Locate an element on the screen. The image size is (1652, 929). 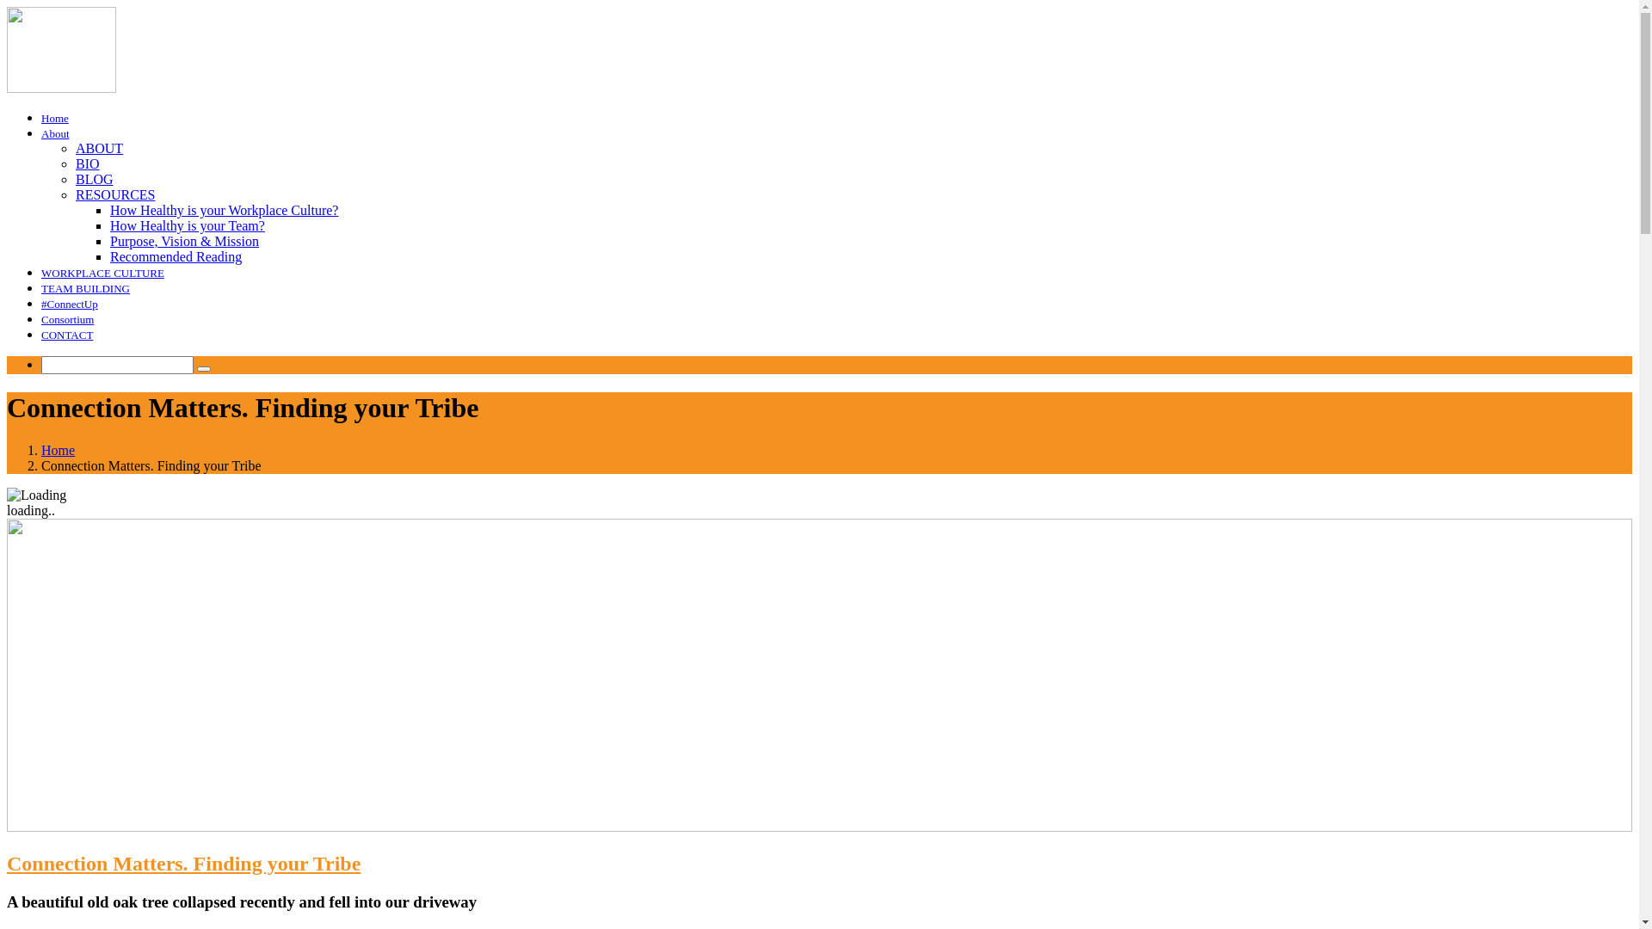
Recommended Reading is located at coordinates (176, 256).